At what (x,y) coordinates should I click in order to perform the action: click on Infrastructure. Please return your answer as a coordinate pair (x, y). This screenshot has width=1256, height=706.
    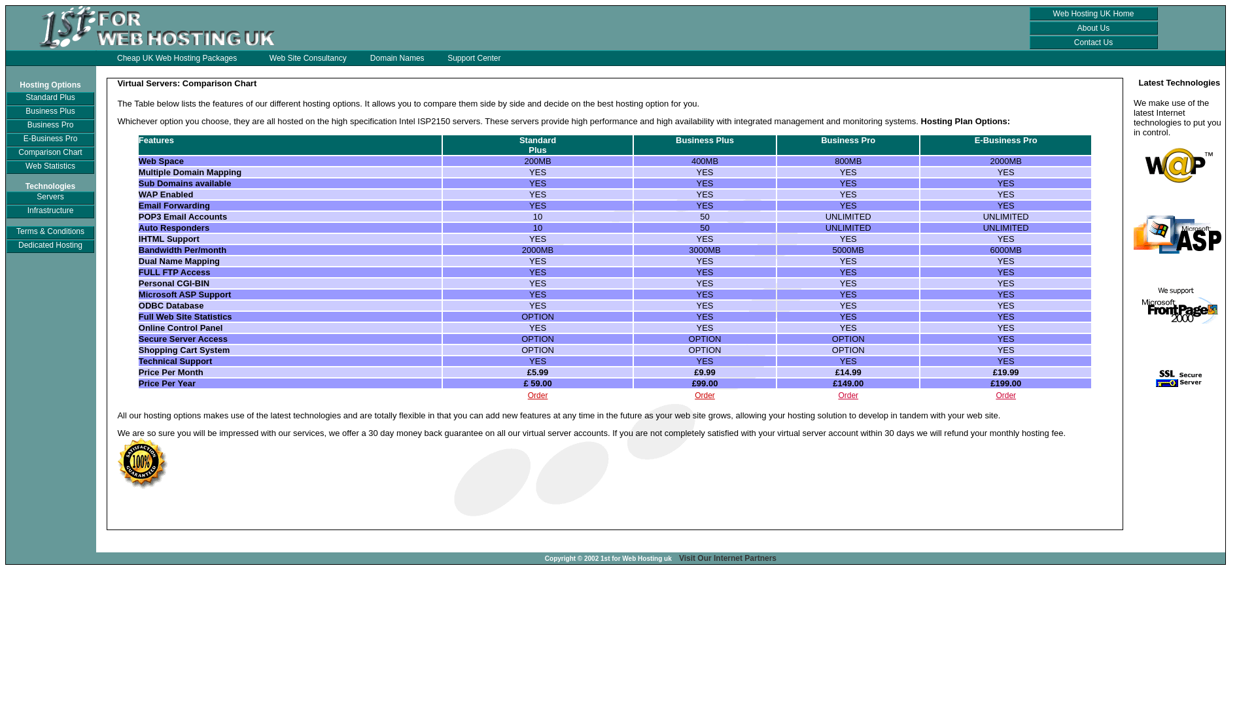
    Looking at the image, I should click on (51, 210).